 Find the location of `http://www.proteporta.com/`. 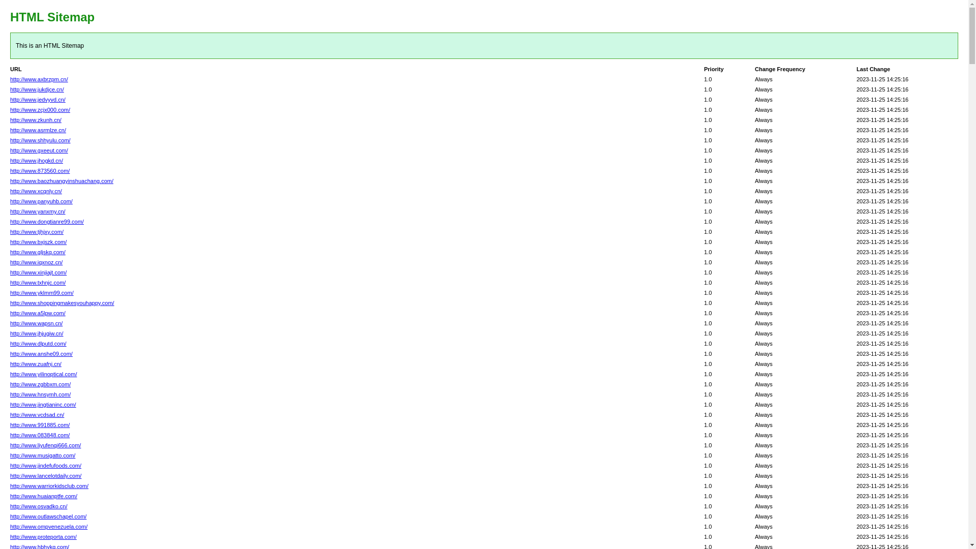

http://www.proteporta.com/ is located at coordinates (44, 537).